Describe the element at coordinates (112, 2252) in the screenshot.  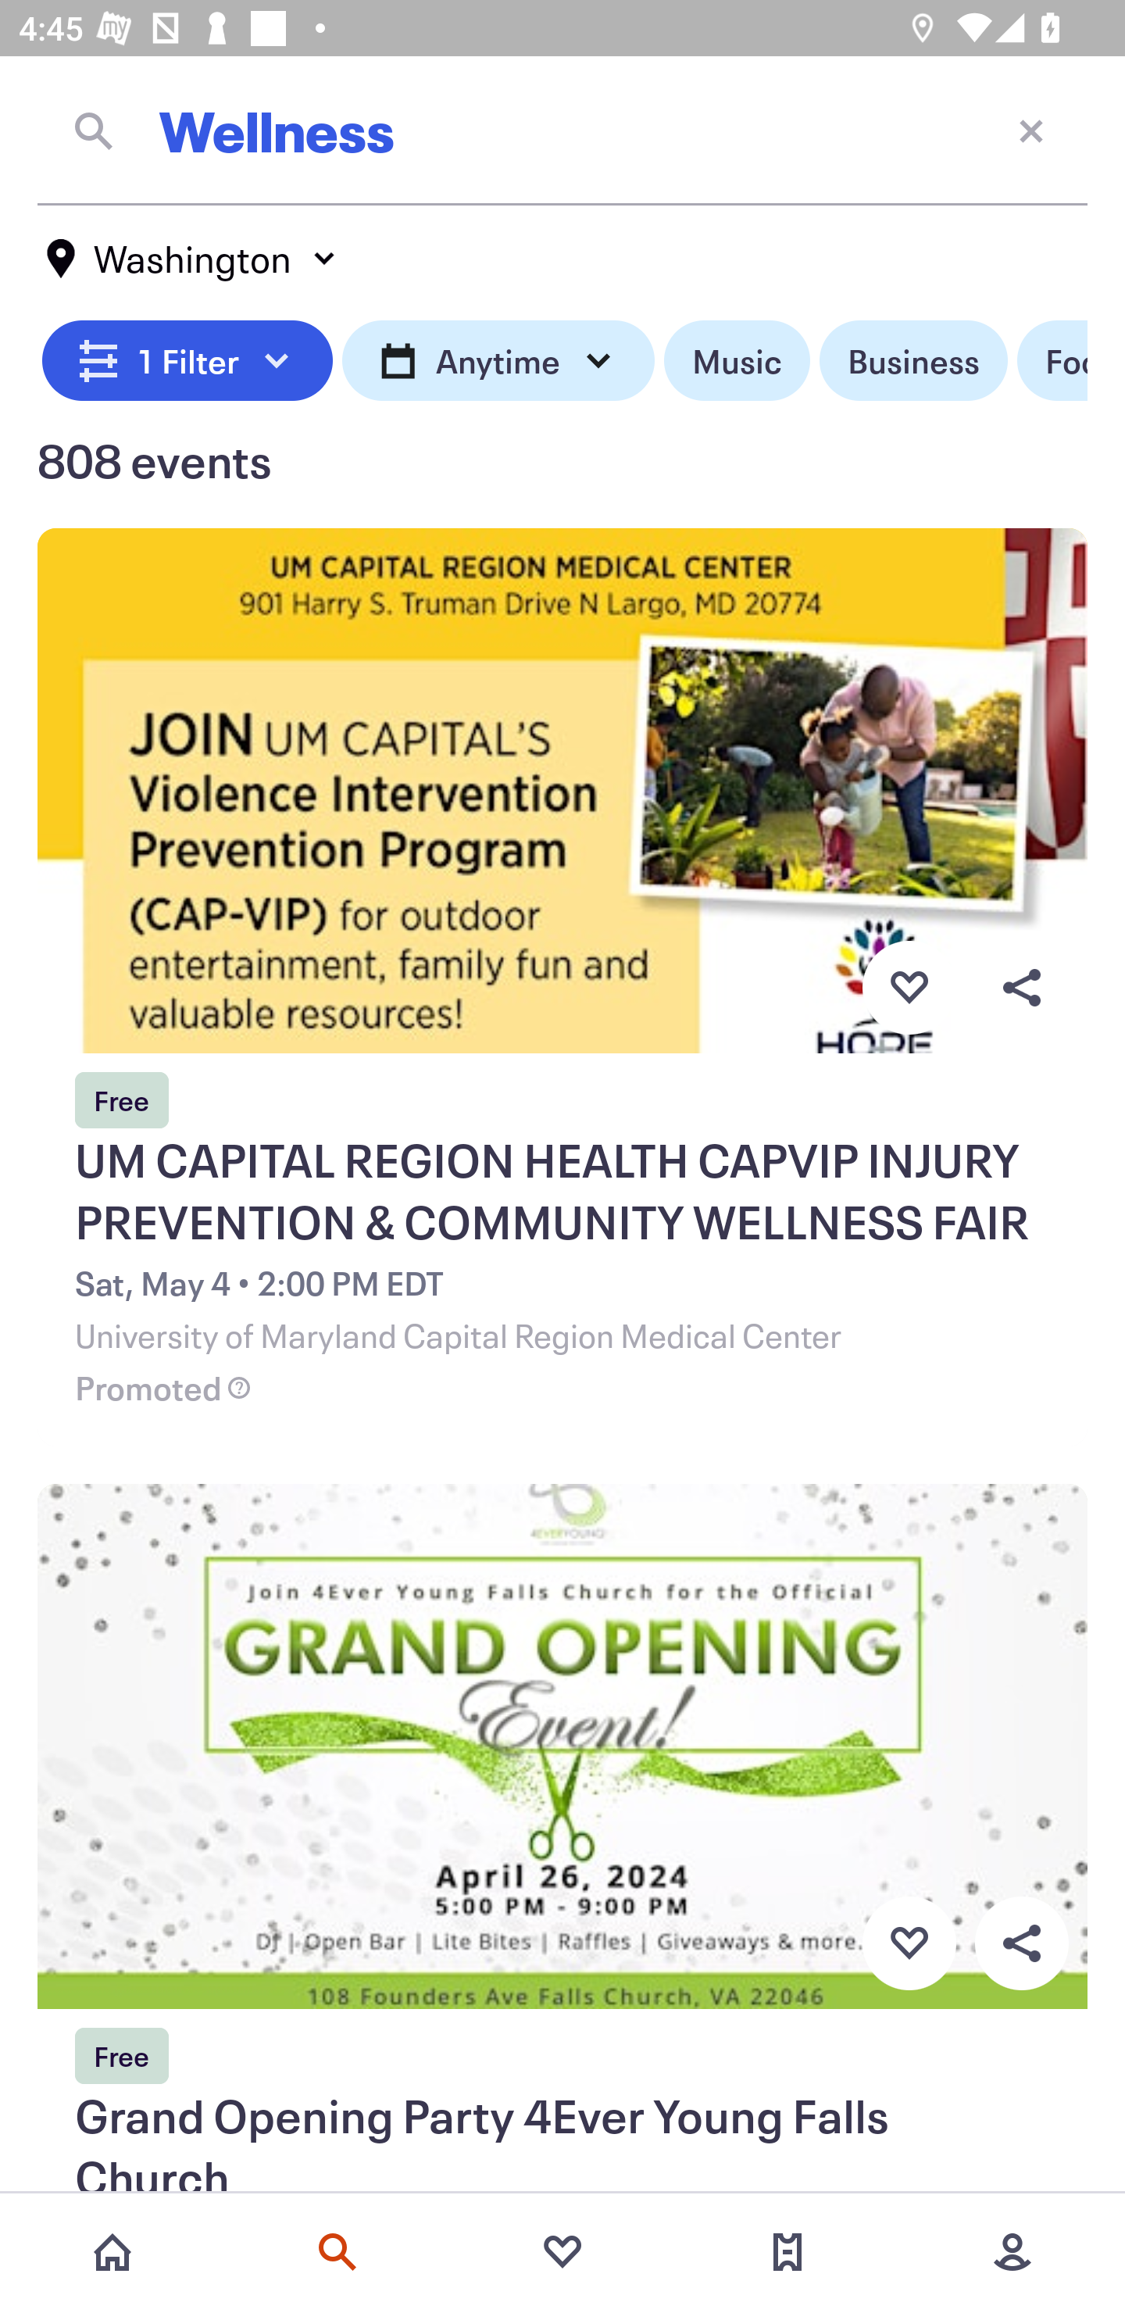
I see `Home` at that location.